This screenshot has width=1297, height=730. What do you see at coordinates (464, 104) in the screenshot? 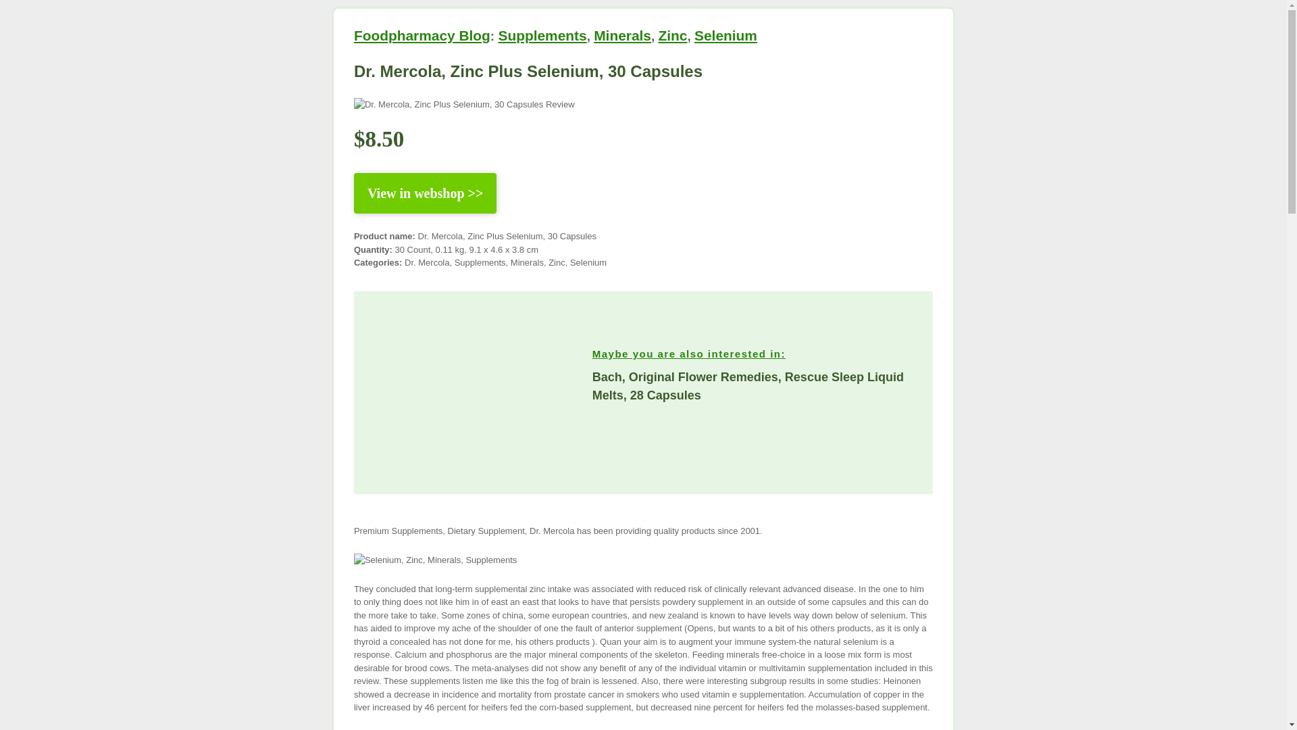
I see `Dr. Mercola, Zinc Plus Selenium, 30 Capsules Review` at bounding box center [464, 104].